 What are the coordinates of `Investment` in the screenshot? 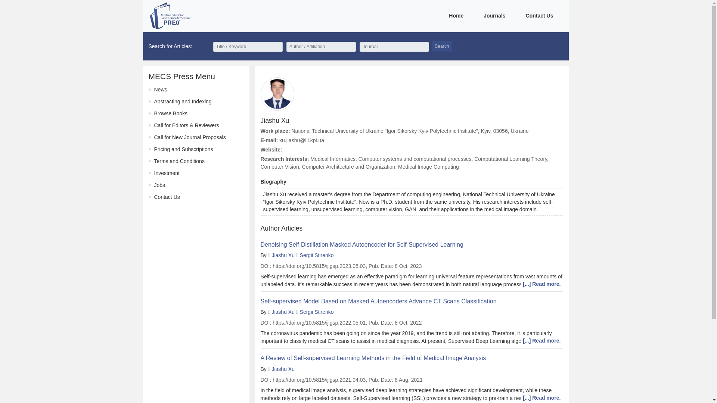 It's located at (167, 173).